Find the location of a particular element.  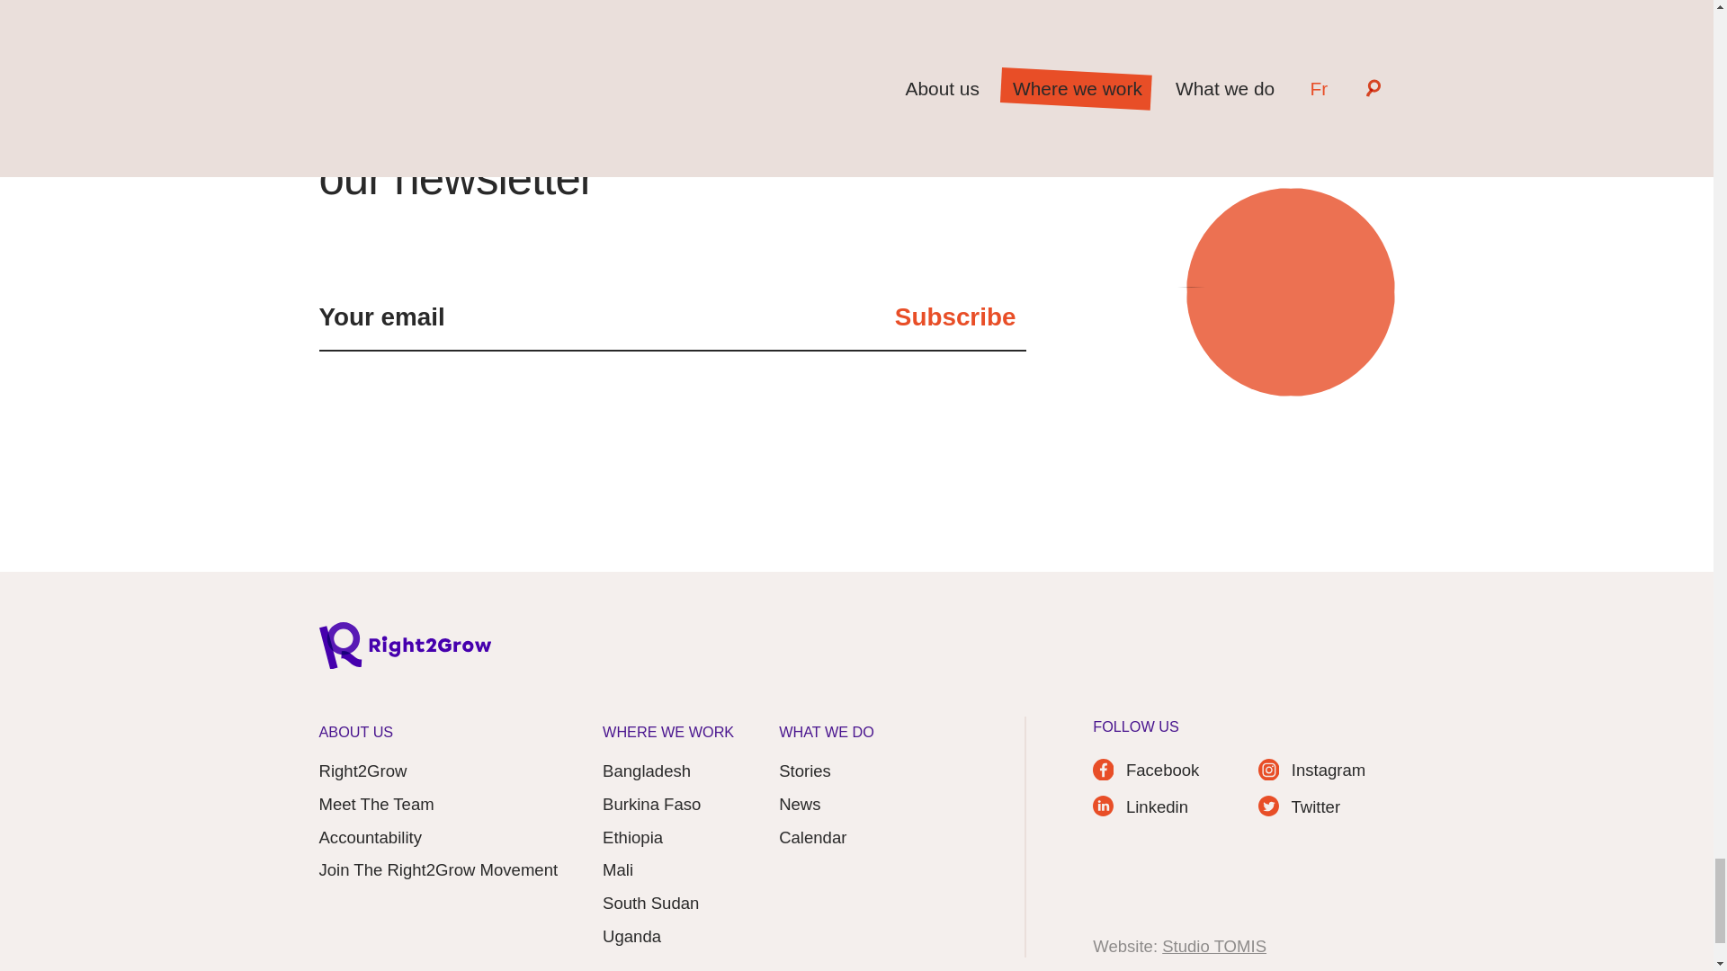

Meet The Team is located at coordinates (375, 805).